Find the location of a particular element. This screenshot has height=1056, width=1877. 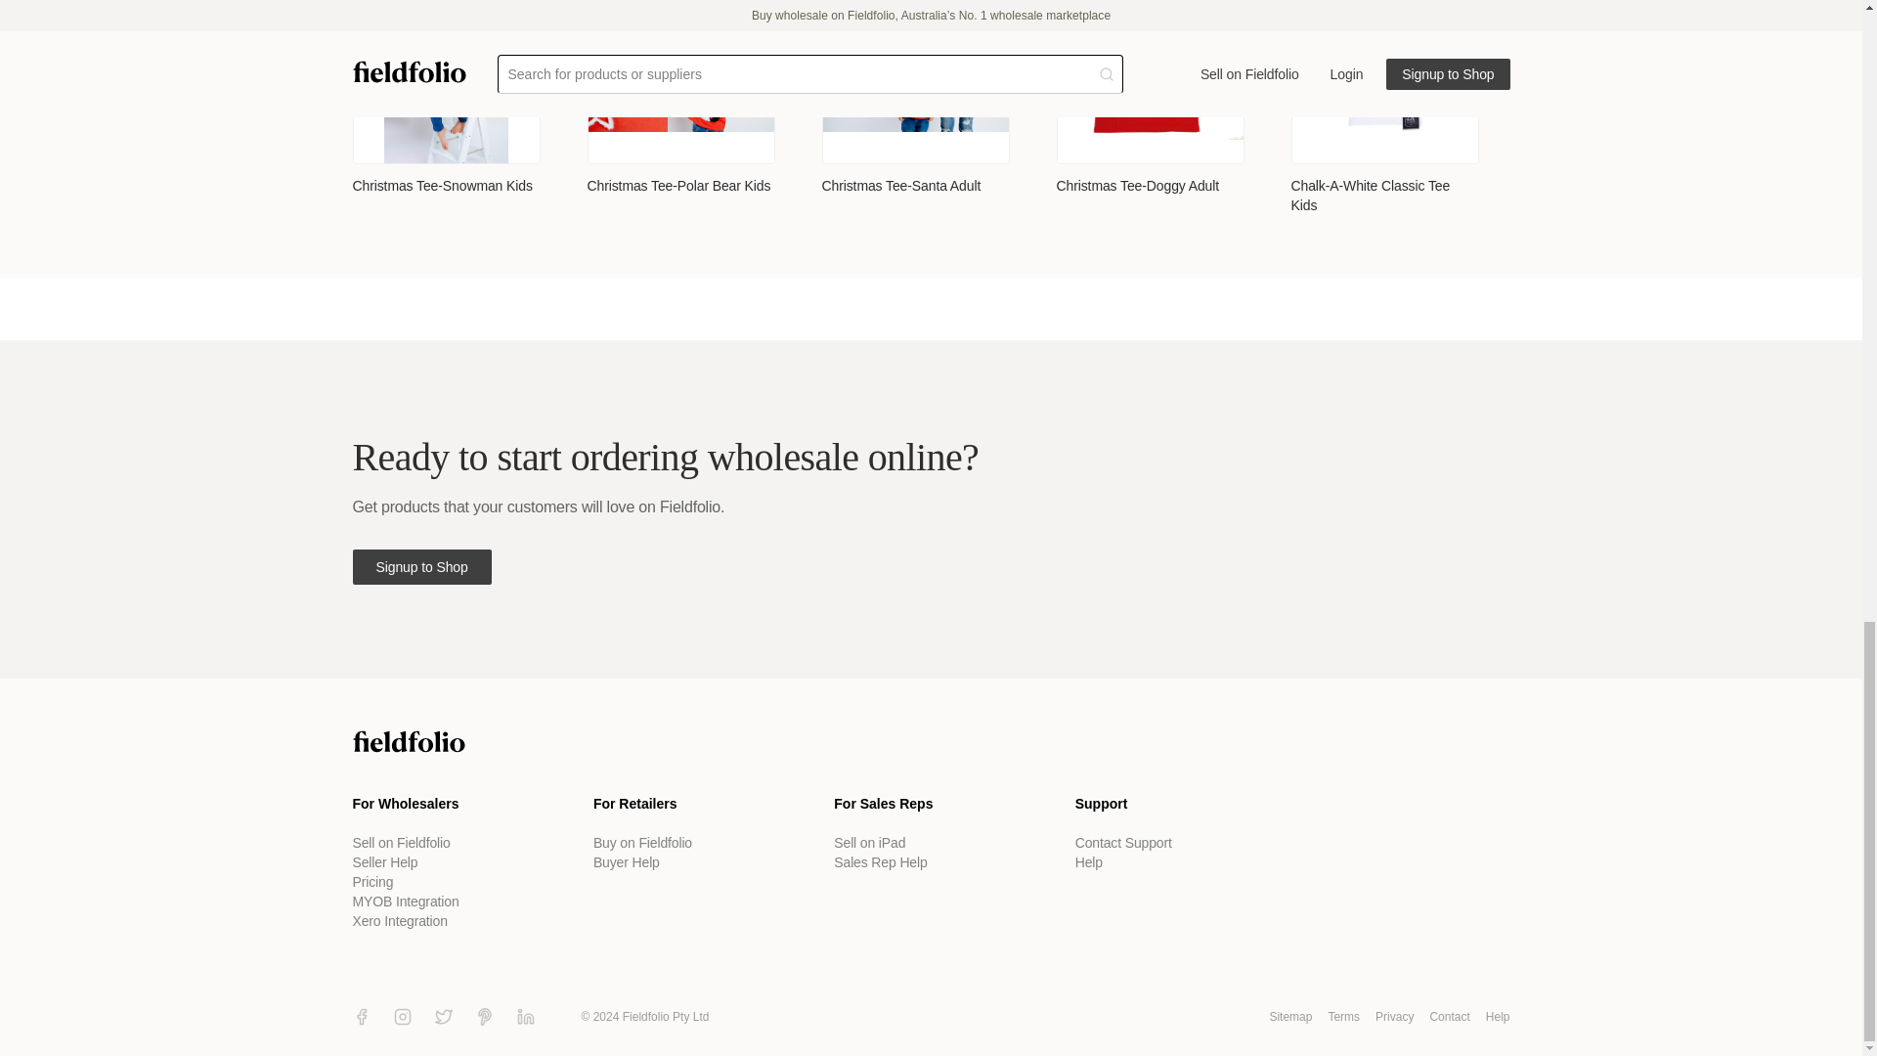

Buyer Help is located at coordinates (626, 861).